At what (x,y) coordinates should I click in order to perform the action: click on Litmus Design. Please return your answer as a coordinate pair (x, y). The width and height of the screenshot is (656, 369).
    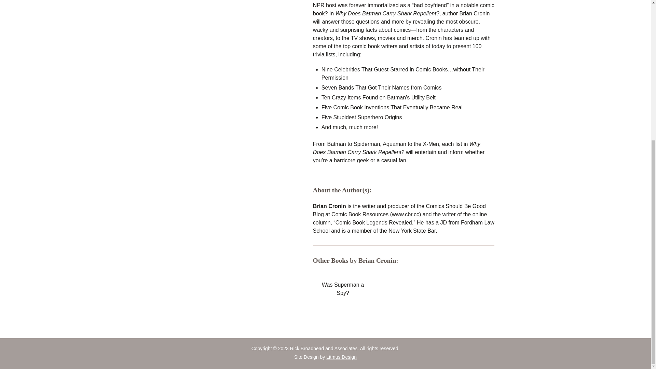
    Looking at the image, I should click on (341, 357).